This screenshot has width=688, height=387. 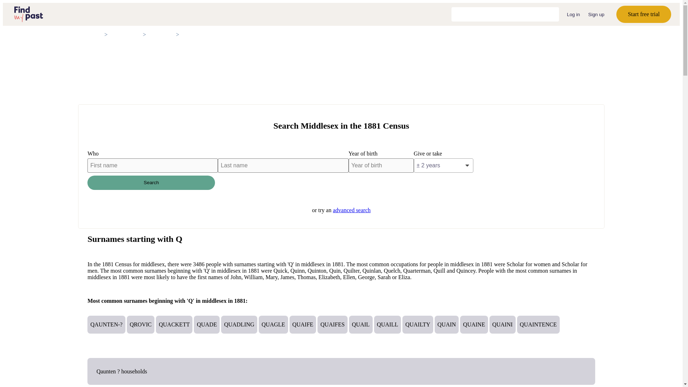 What do you see at coordinates (388, 325) in the screenshot?
I see `QUAILL` at bounding box center [388, 325].